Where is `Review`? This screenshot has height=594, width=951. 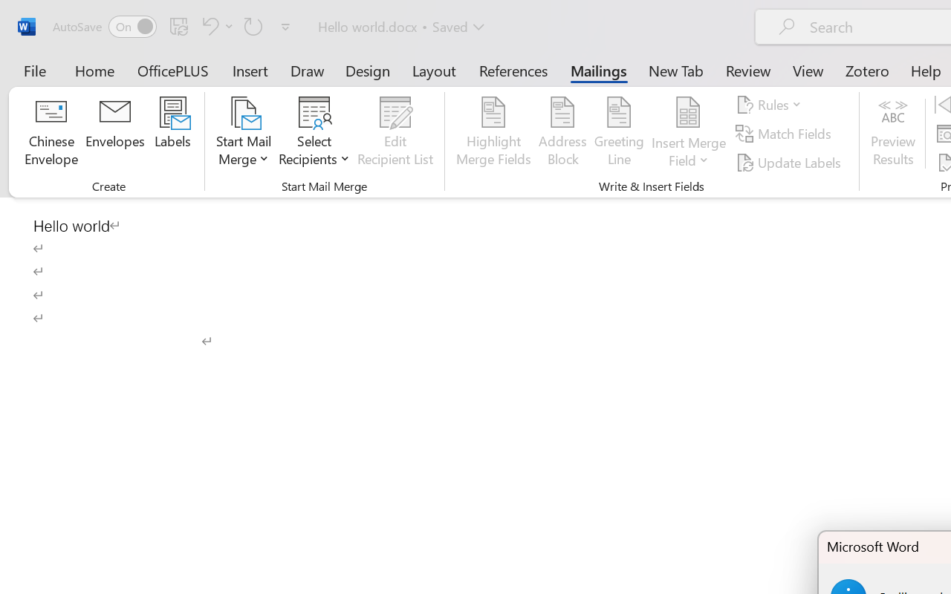
Review is located at coordinates (748, 70).